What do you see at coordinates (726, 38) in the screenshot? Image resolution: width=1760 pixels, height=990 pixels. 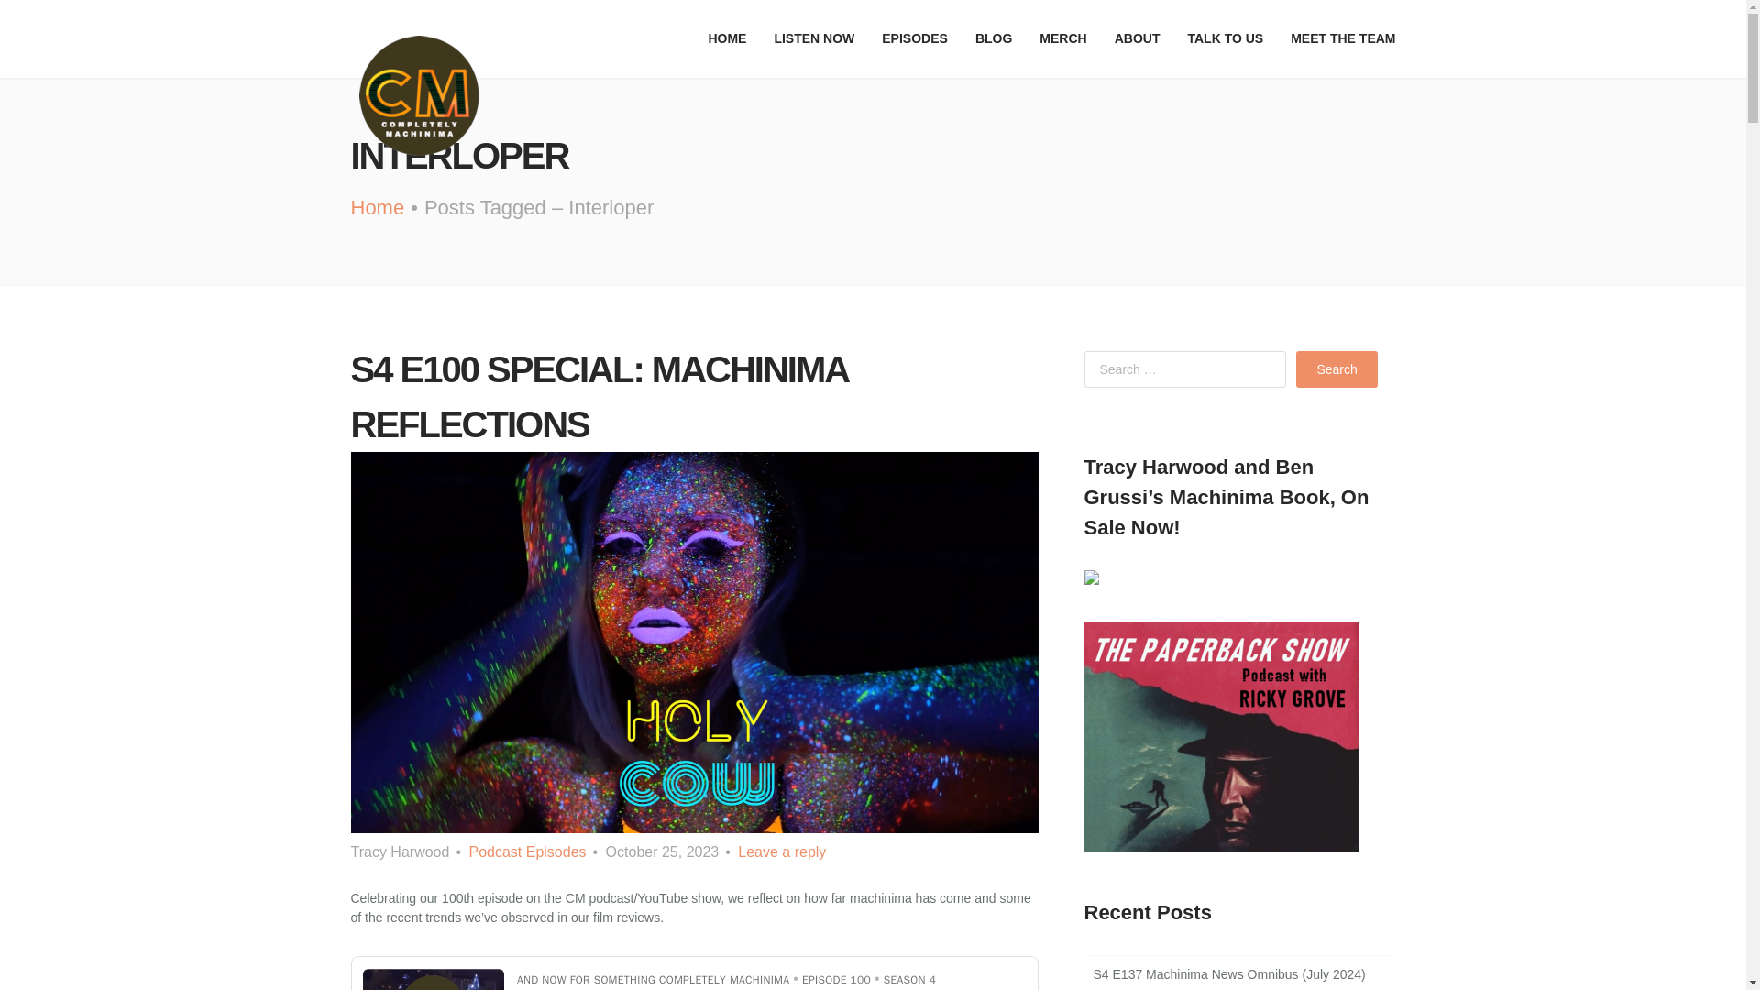 I see `HOME` at bounding box center [726, 38].